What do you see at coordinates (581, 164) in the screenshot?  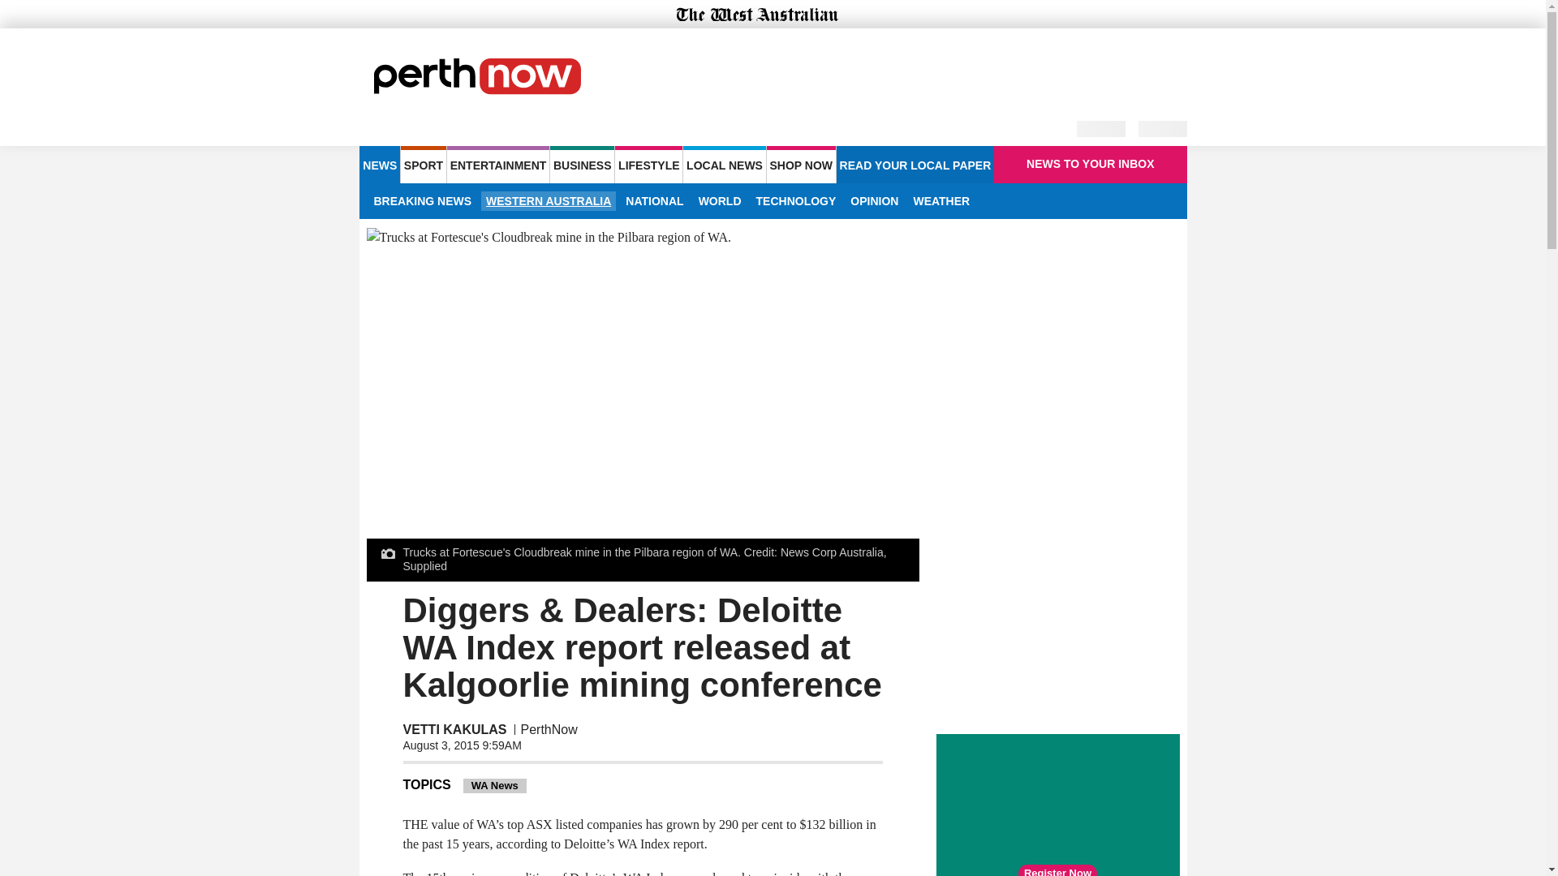 I see `BUSINESS` at bounding box center [581, 164].